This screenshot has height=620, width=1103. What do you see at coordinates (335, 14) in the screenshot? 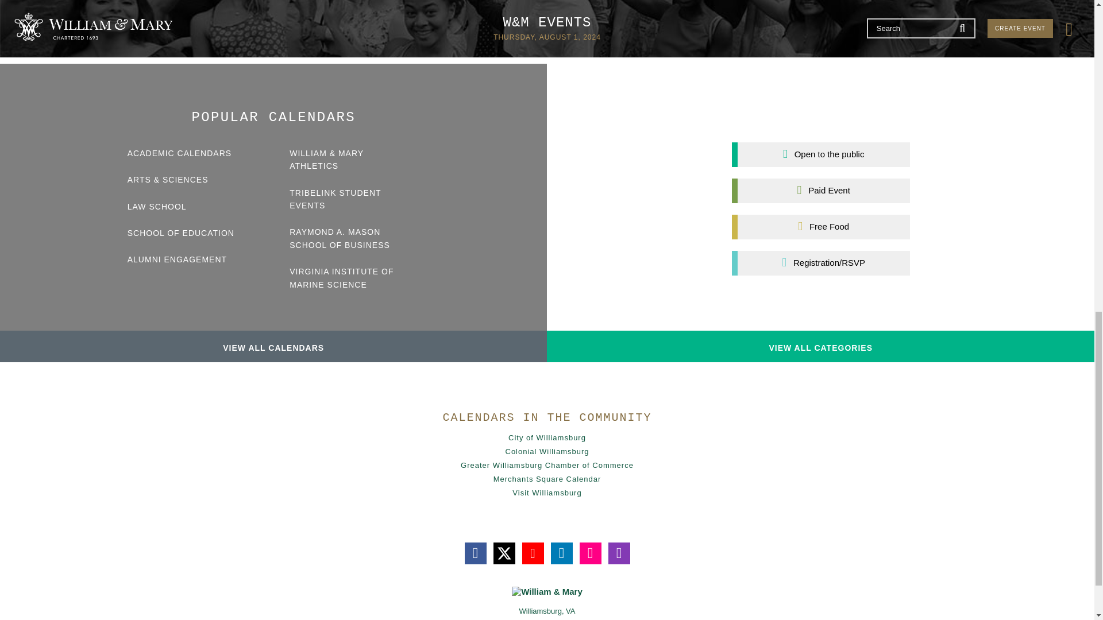
I see `Writing and Communication Center Events` at bounding box center [335, 14].